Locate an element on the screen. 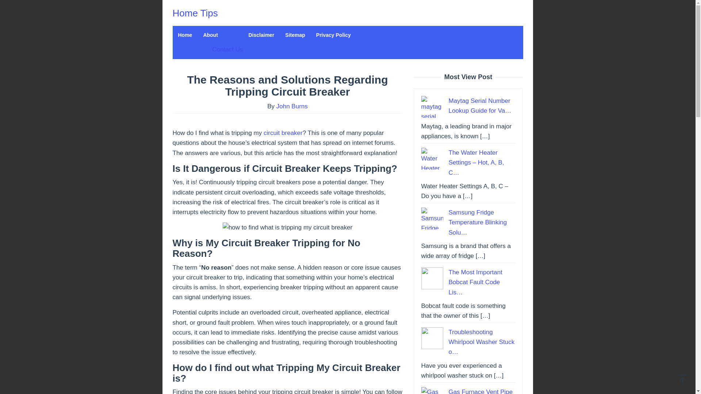 This screenshot has width=701, height=394. Disclaimer is located at coordinates (261, 35).